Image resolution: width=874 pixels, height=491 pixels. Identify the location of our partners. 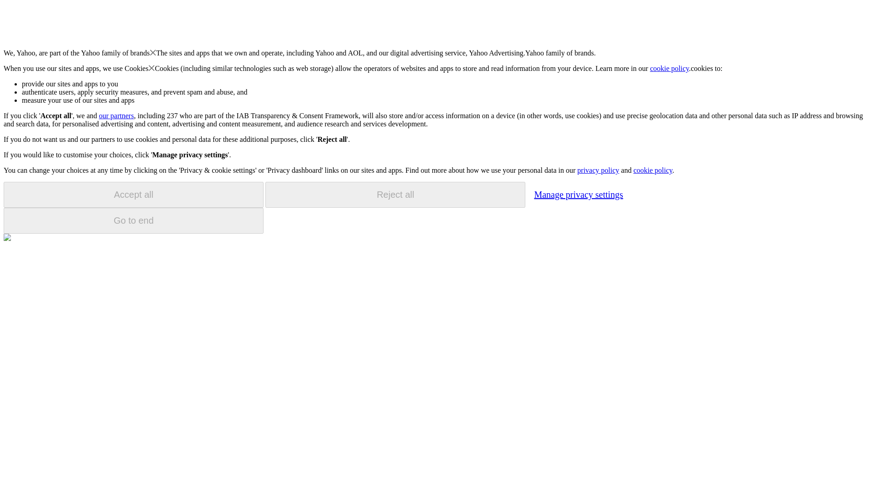
(116, 115).